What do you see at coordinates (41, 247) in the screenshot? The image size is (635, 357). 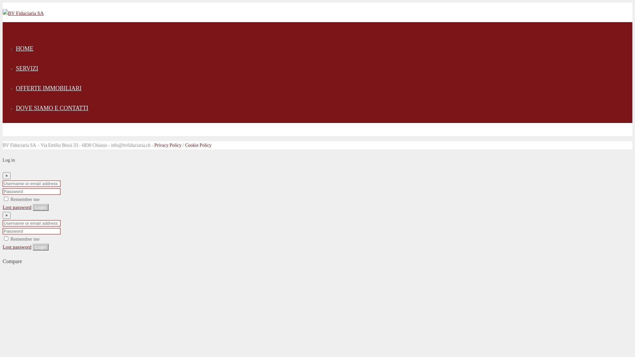 I see `Login` at bounding box center [41, 247].